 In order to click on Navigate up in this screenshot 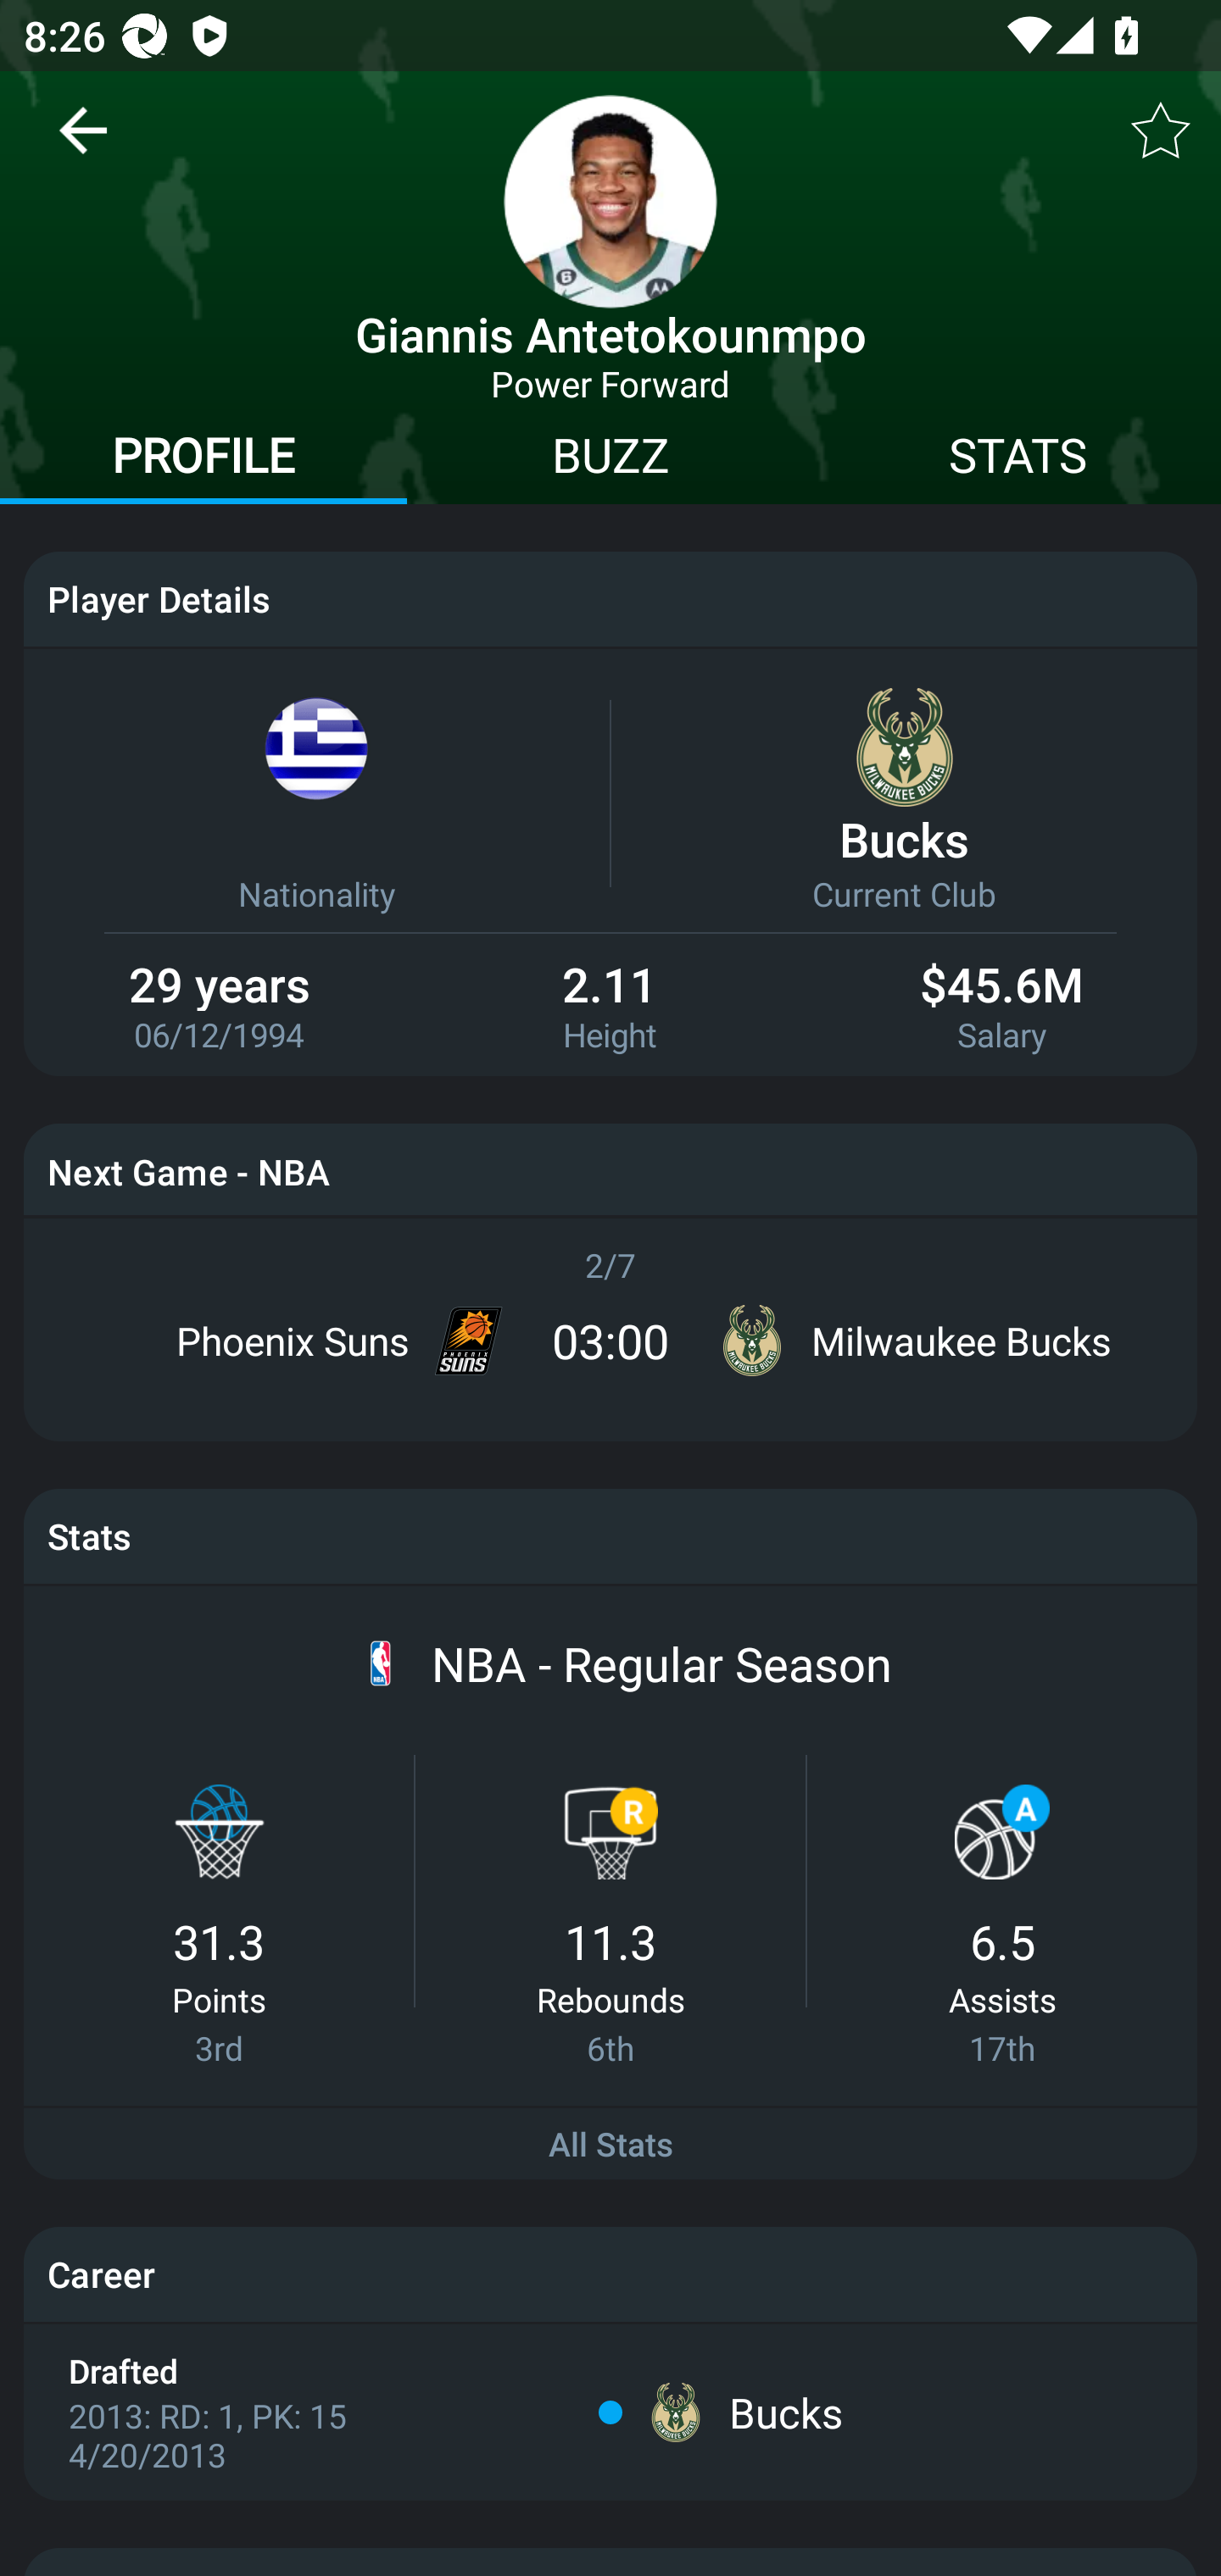, I will do `click(83, 142)`.